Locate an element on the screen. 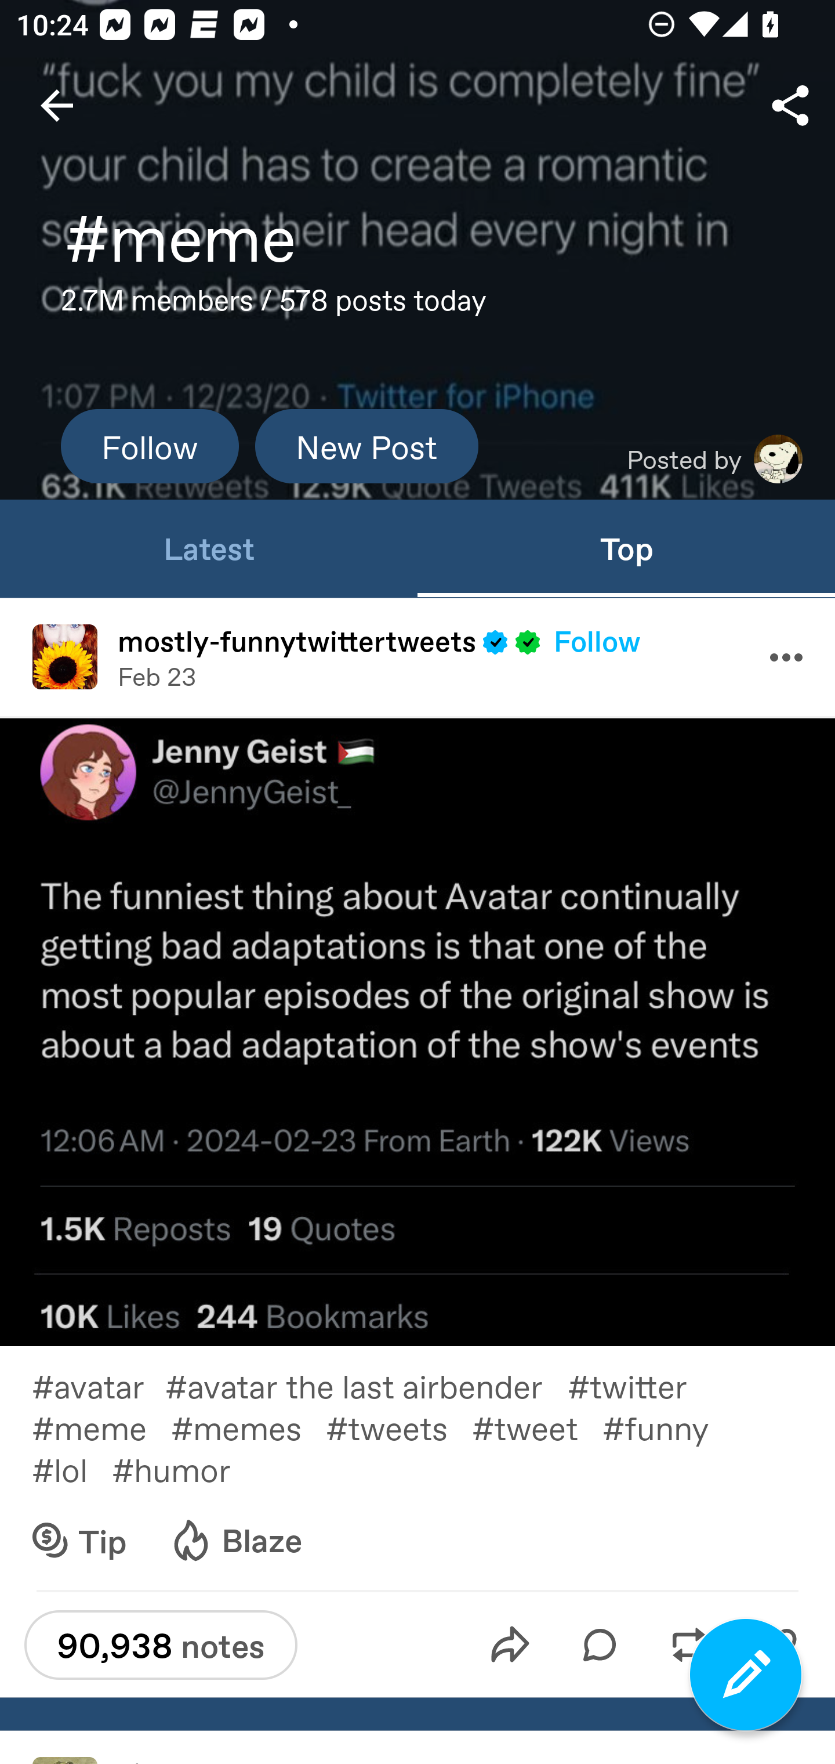  #tweet is located at coordinates (537, 1426).